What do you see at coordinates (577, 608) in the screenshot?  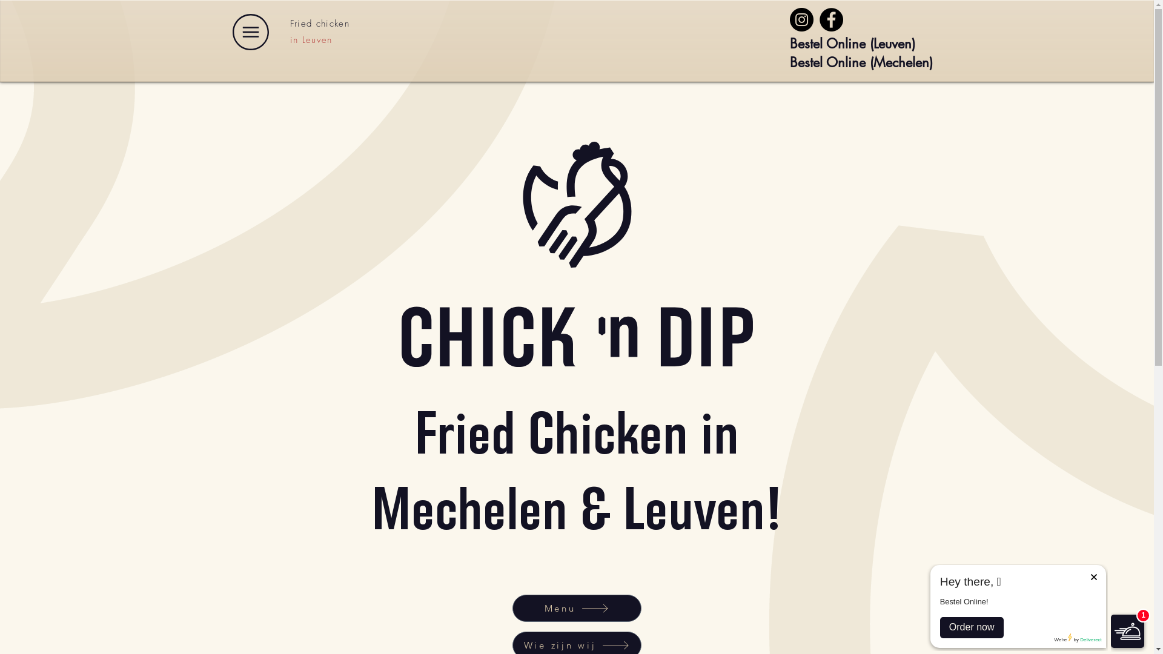 I see `Menu` at bounding box center [577, 608].